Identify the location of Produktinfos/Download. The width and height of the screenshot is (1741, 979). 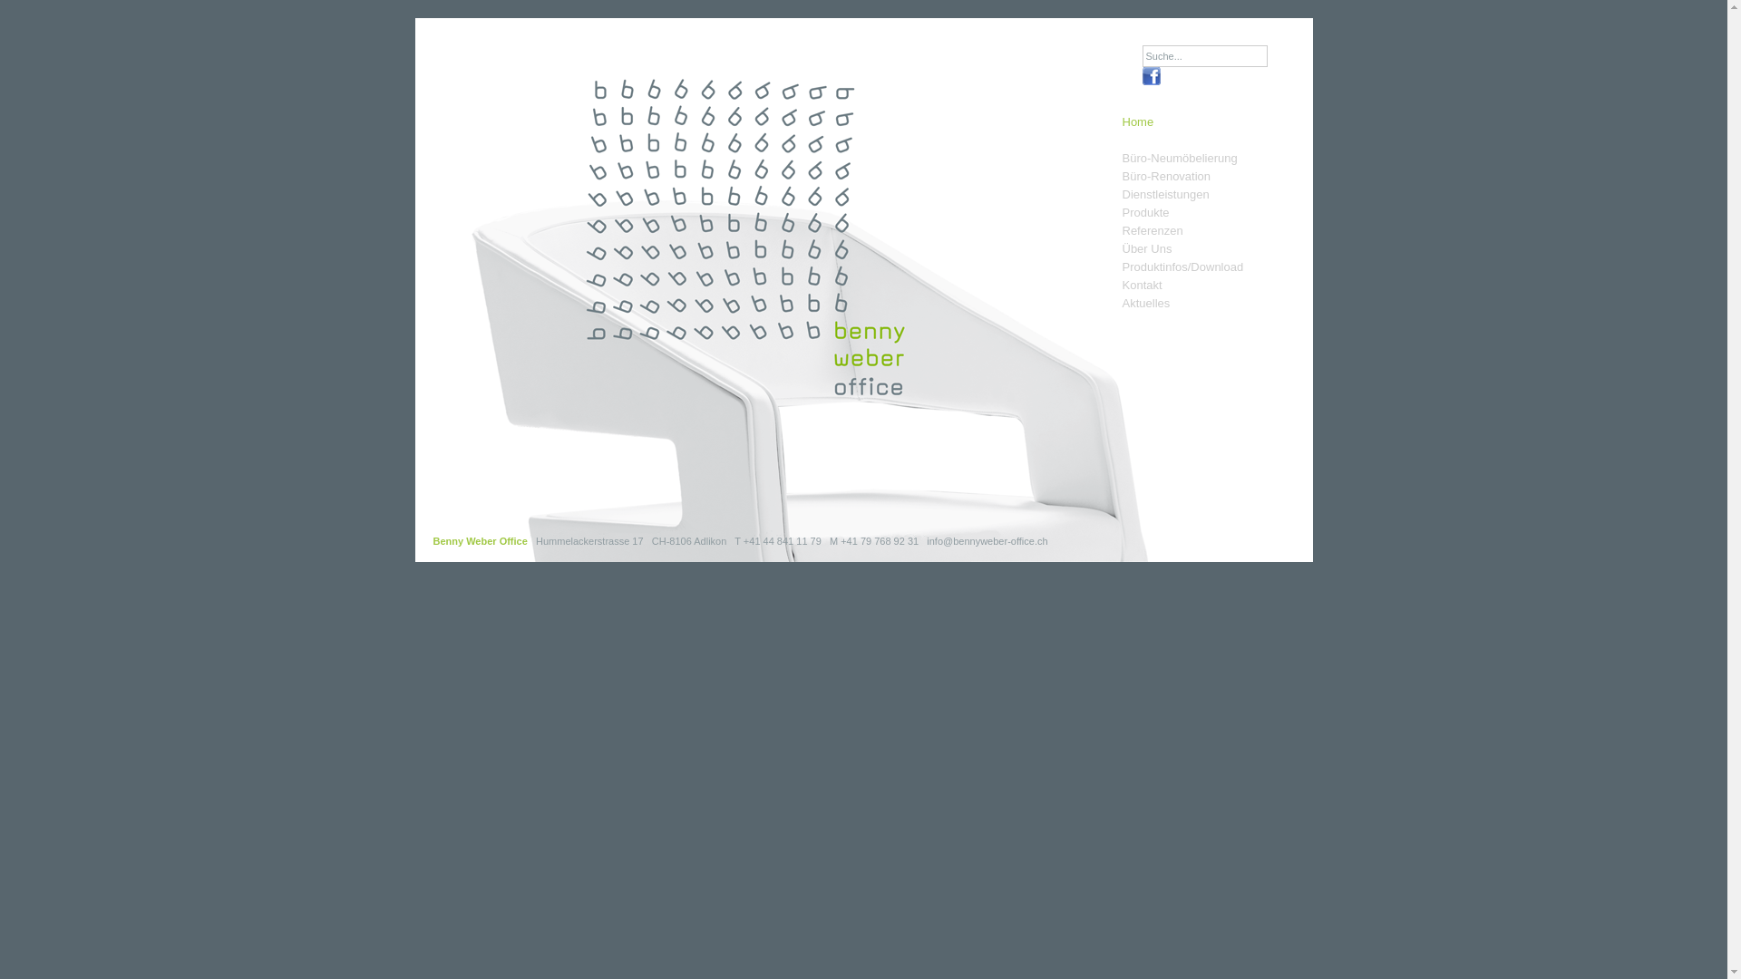
(1183, 267).